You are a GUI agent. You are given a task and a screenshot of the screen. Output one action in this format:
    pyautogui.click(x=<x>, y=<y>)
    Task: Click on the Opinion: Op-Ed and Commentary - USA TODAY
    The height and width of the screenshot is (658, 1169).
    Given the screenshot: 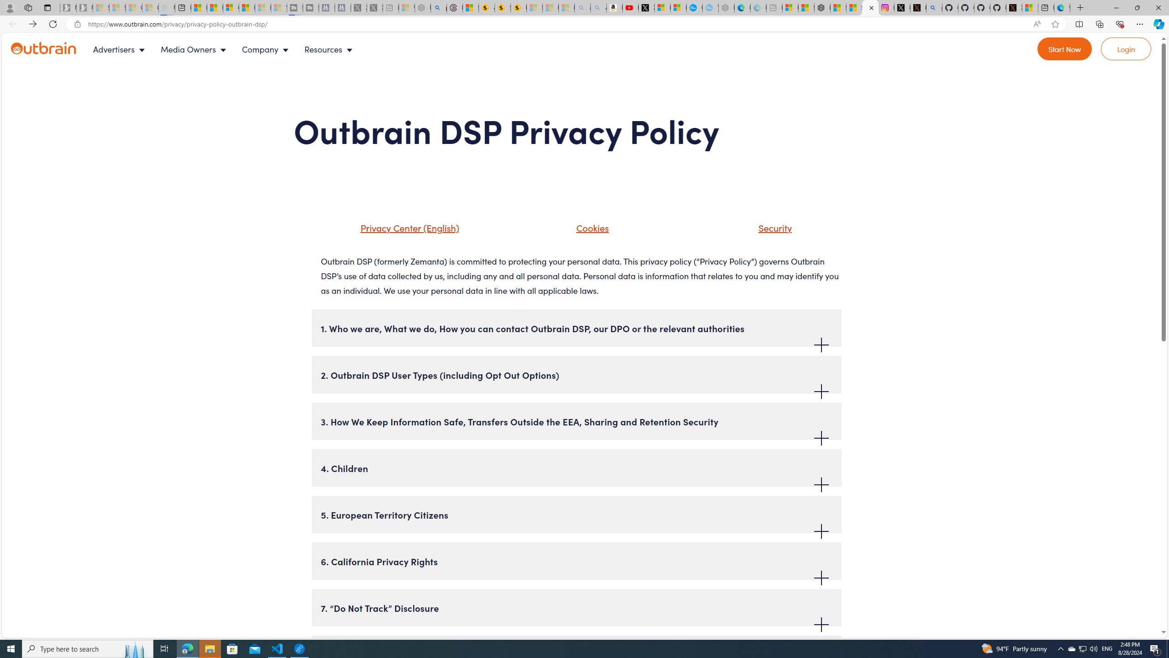 What is the action you would take?
    pyautogui.click(x=694, y=8)
    